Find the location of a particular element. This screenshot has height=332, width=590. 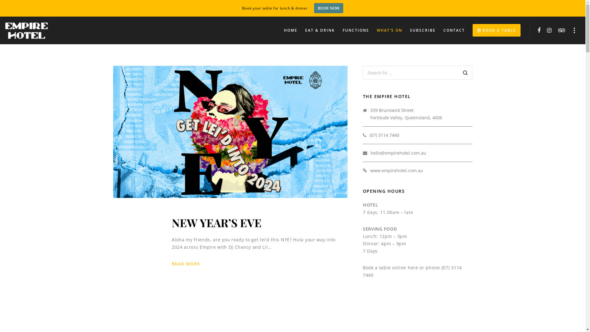

EAT & DRINK is located at coordinates (316, 30).